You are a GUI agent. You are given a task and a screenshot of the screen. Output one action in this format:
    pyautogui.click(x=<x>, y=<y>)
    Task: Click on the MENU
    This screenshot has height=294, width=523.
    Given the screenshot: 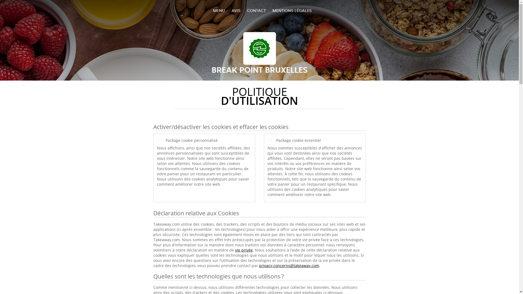 What is the action you would take?
    pyautogui.click(x=219, y=10)
    